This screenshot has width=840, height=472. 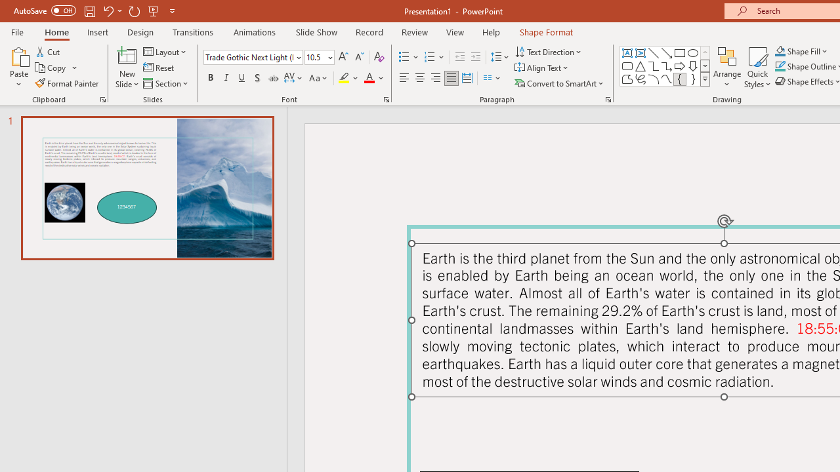 I want to click on Rectangle: Rounded Corners, so click(x=627, y=66).